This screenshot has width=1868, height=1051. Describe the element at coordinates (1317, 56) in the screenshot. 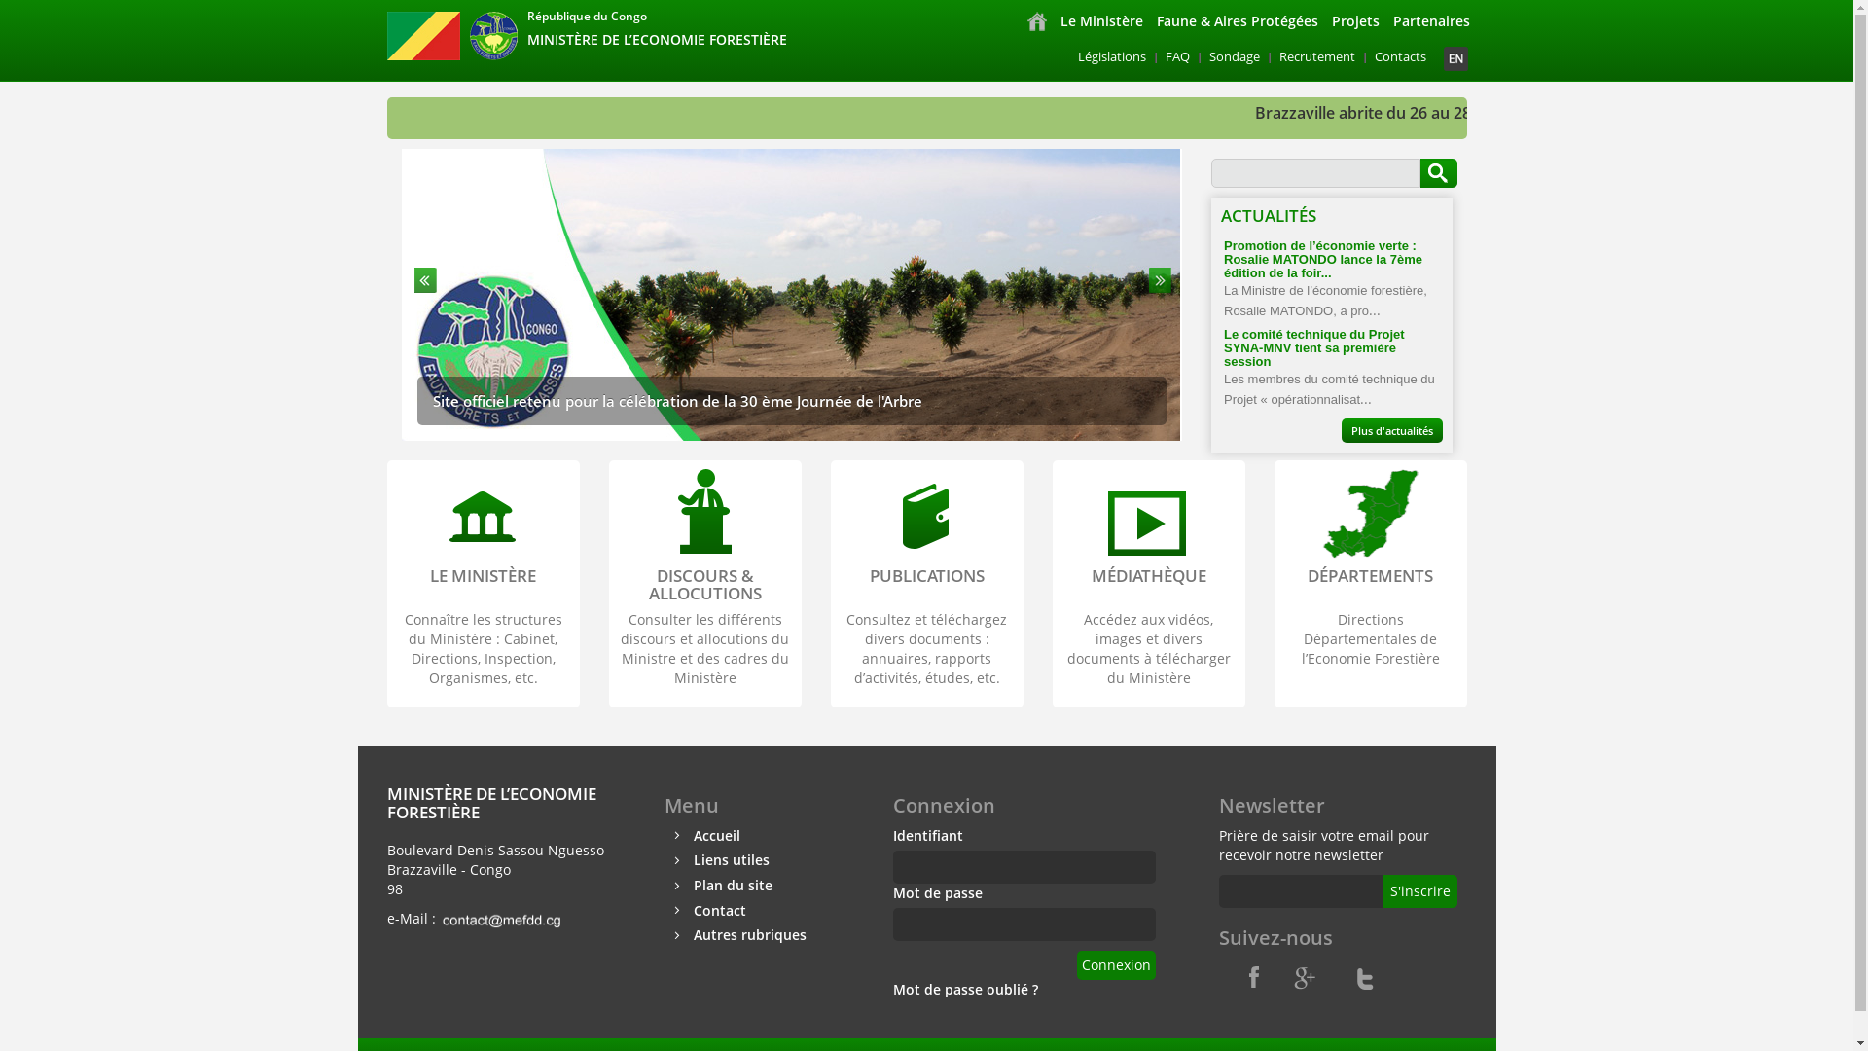

I see `Recrutement` at that location.